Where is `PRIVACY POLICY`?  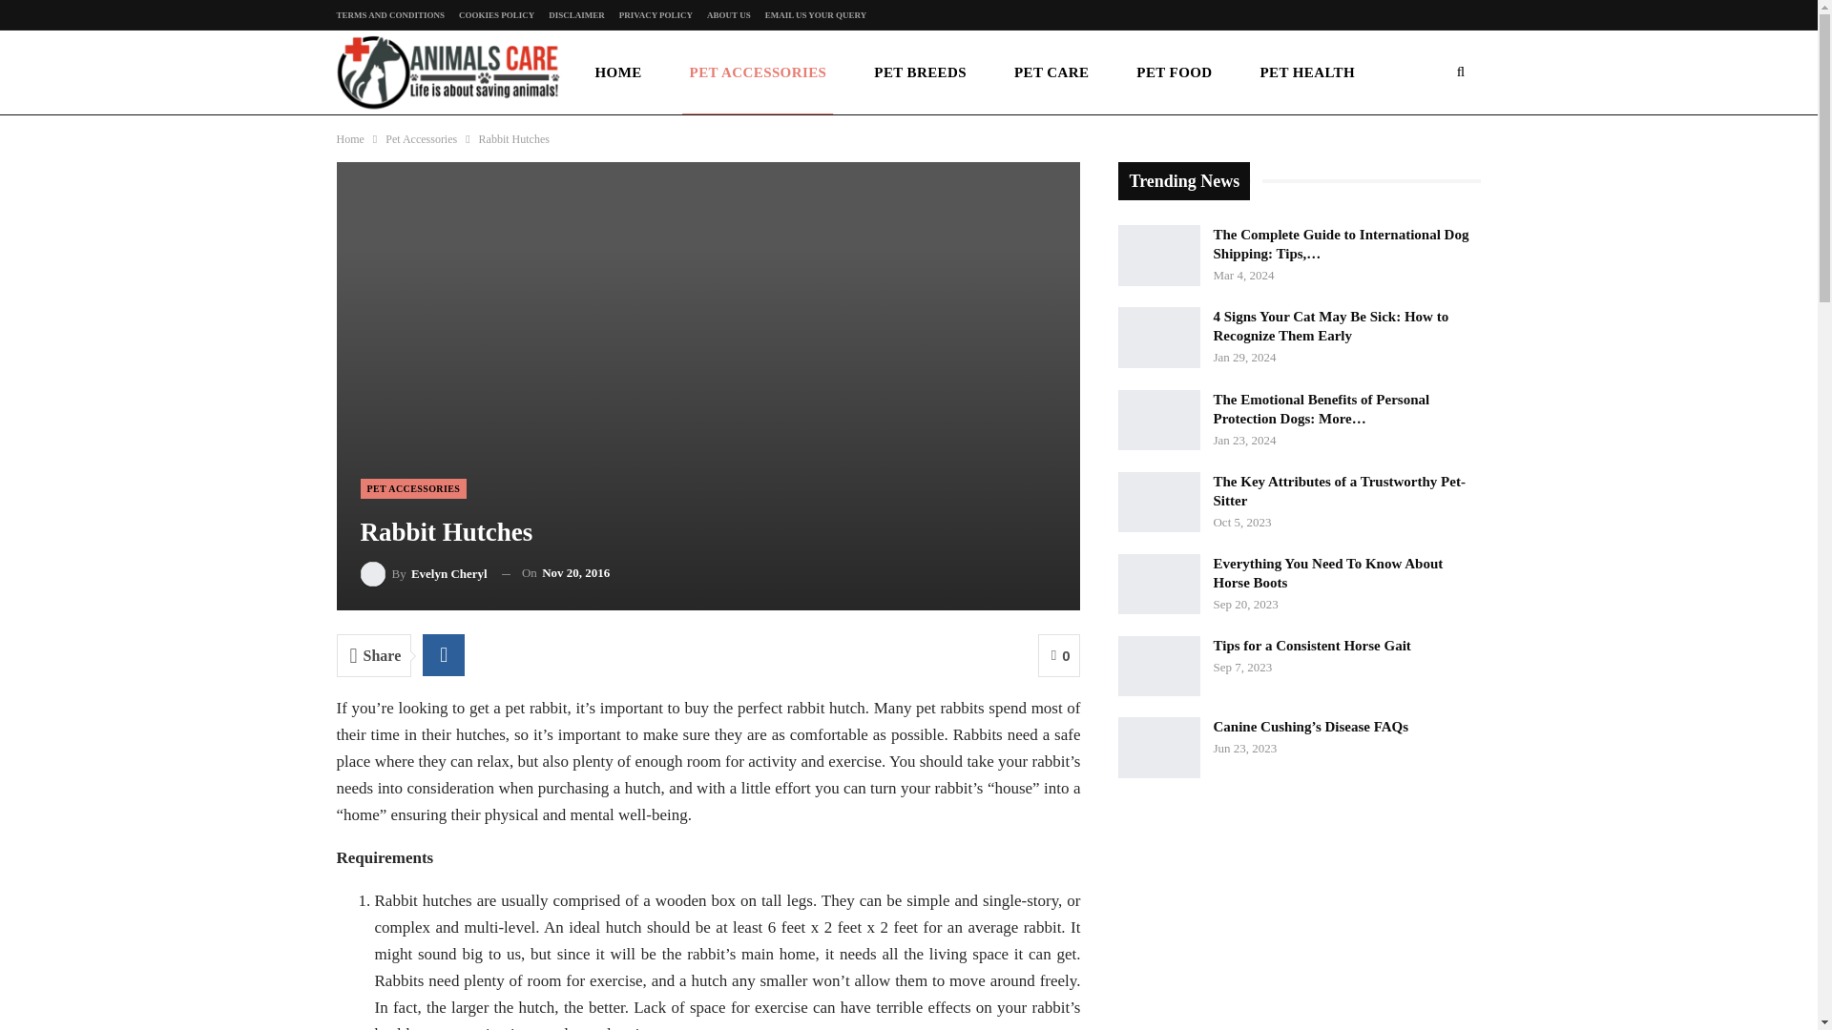 PRIVACY POLICY is located at coordinates (655, 14).